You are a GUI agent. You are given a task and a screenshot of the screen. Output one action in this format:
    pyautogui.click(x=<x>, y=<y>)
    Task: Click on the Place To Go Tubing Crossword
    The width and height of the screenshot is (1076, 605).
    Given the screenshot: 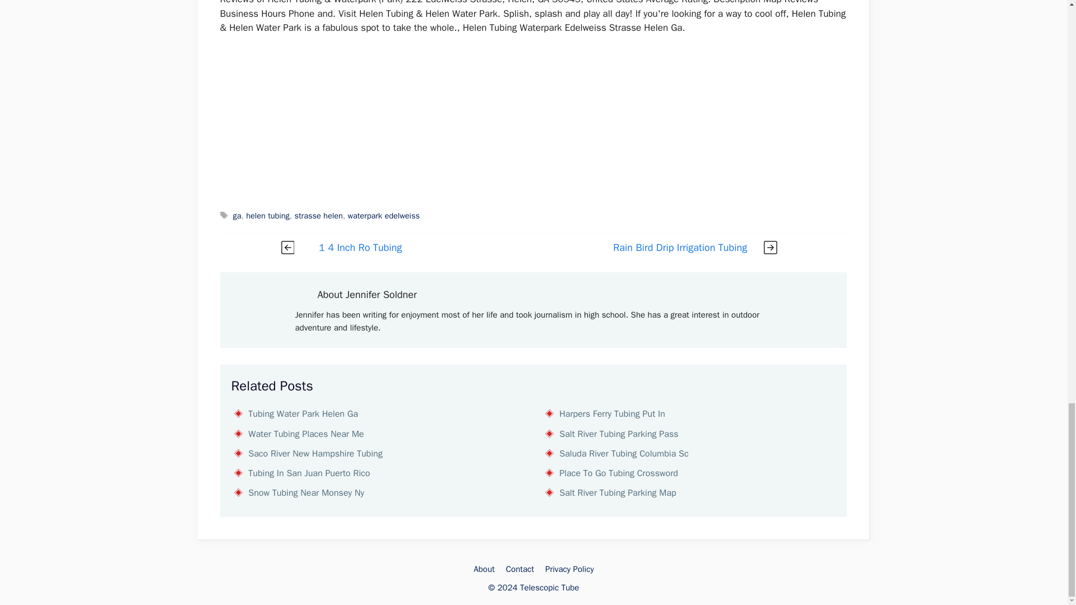 What is the action you would take?
    pyautogui.click(x=619, y=473)
    